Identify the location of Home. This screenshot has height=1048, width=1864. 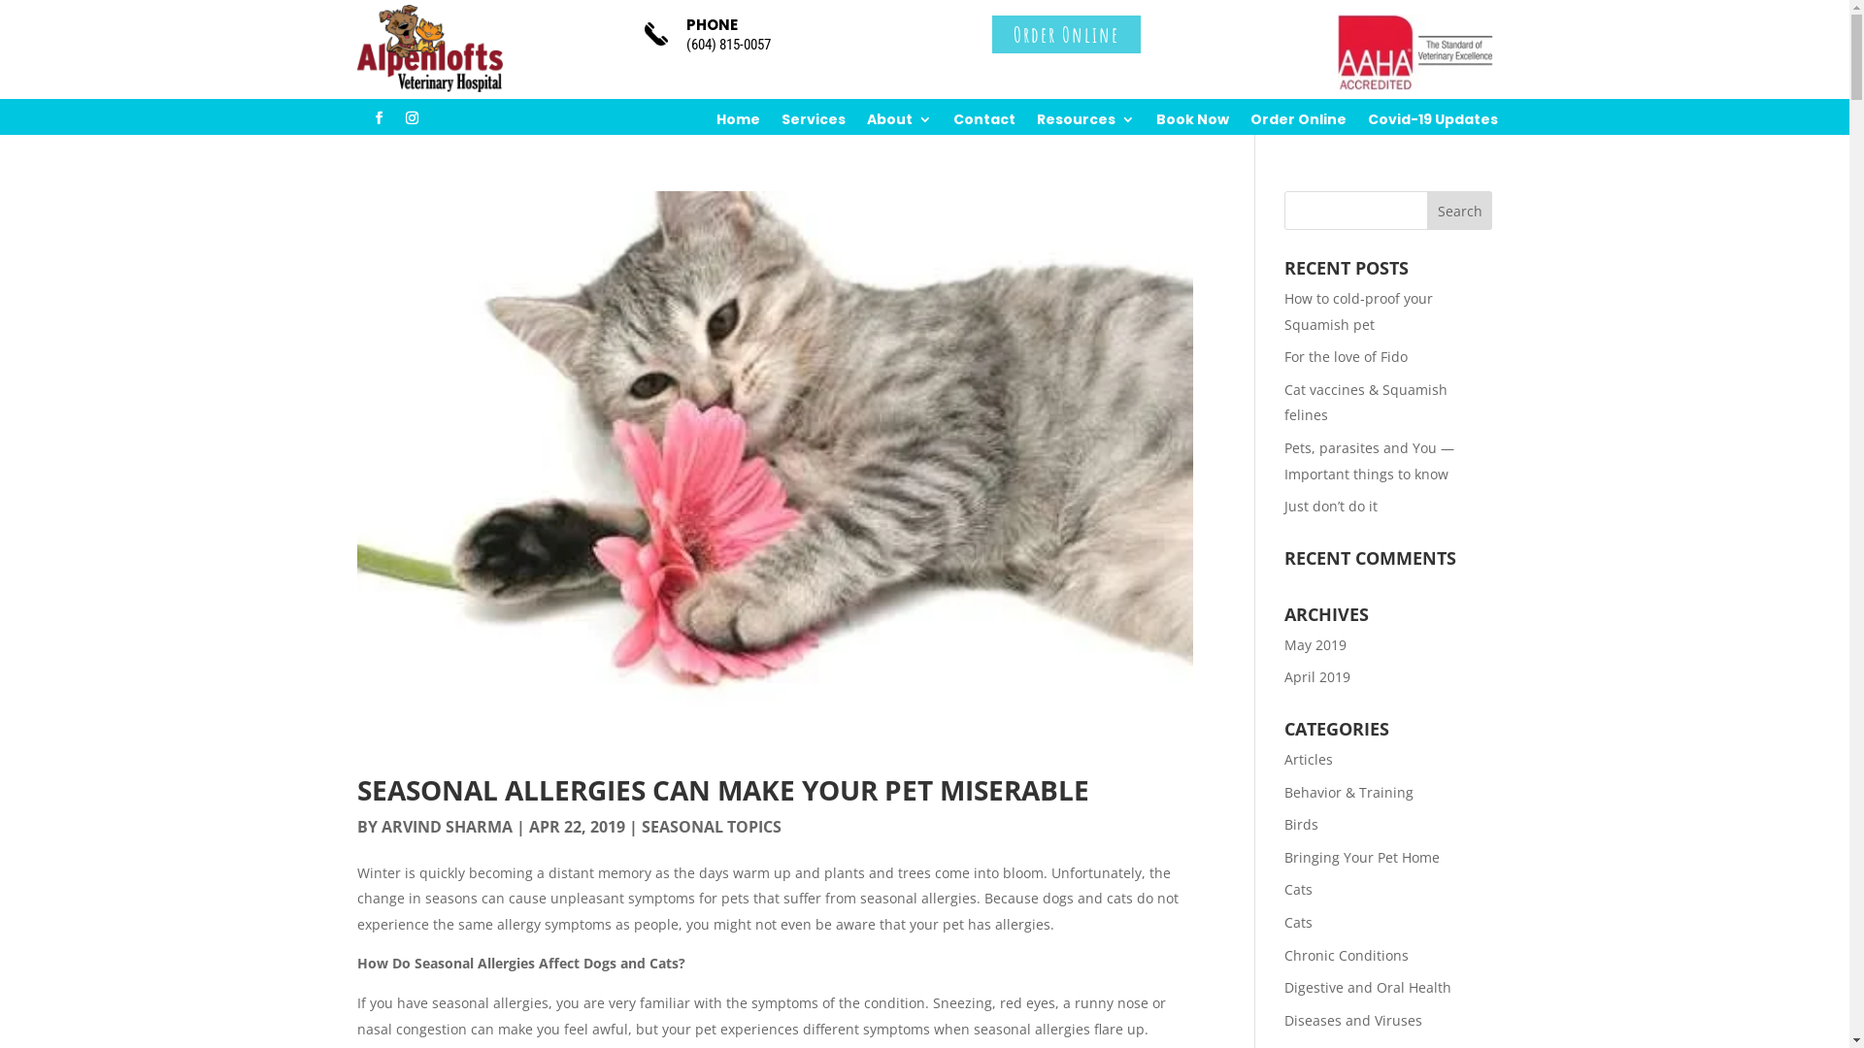
(738, 123).